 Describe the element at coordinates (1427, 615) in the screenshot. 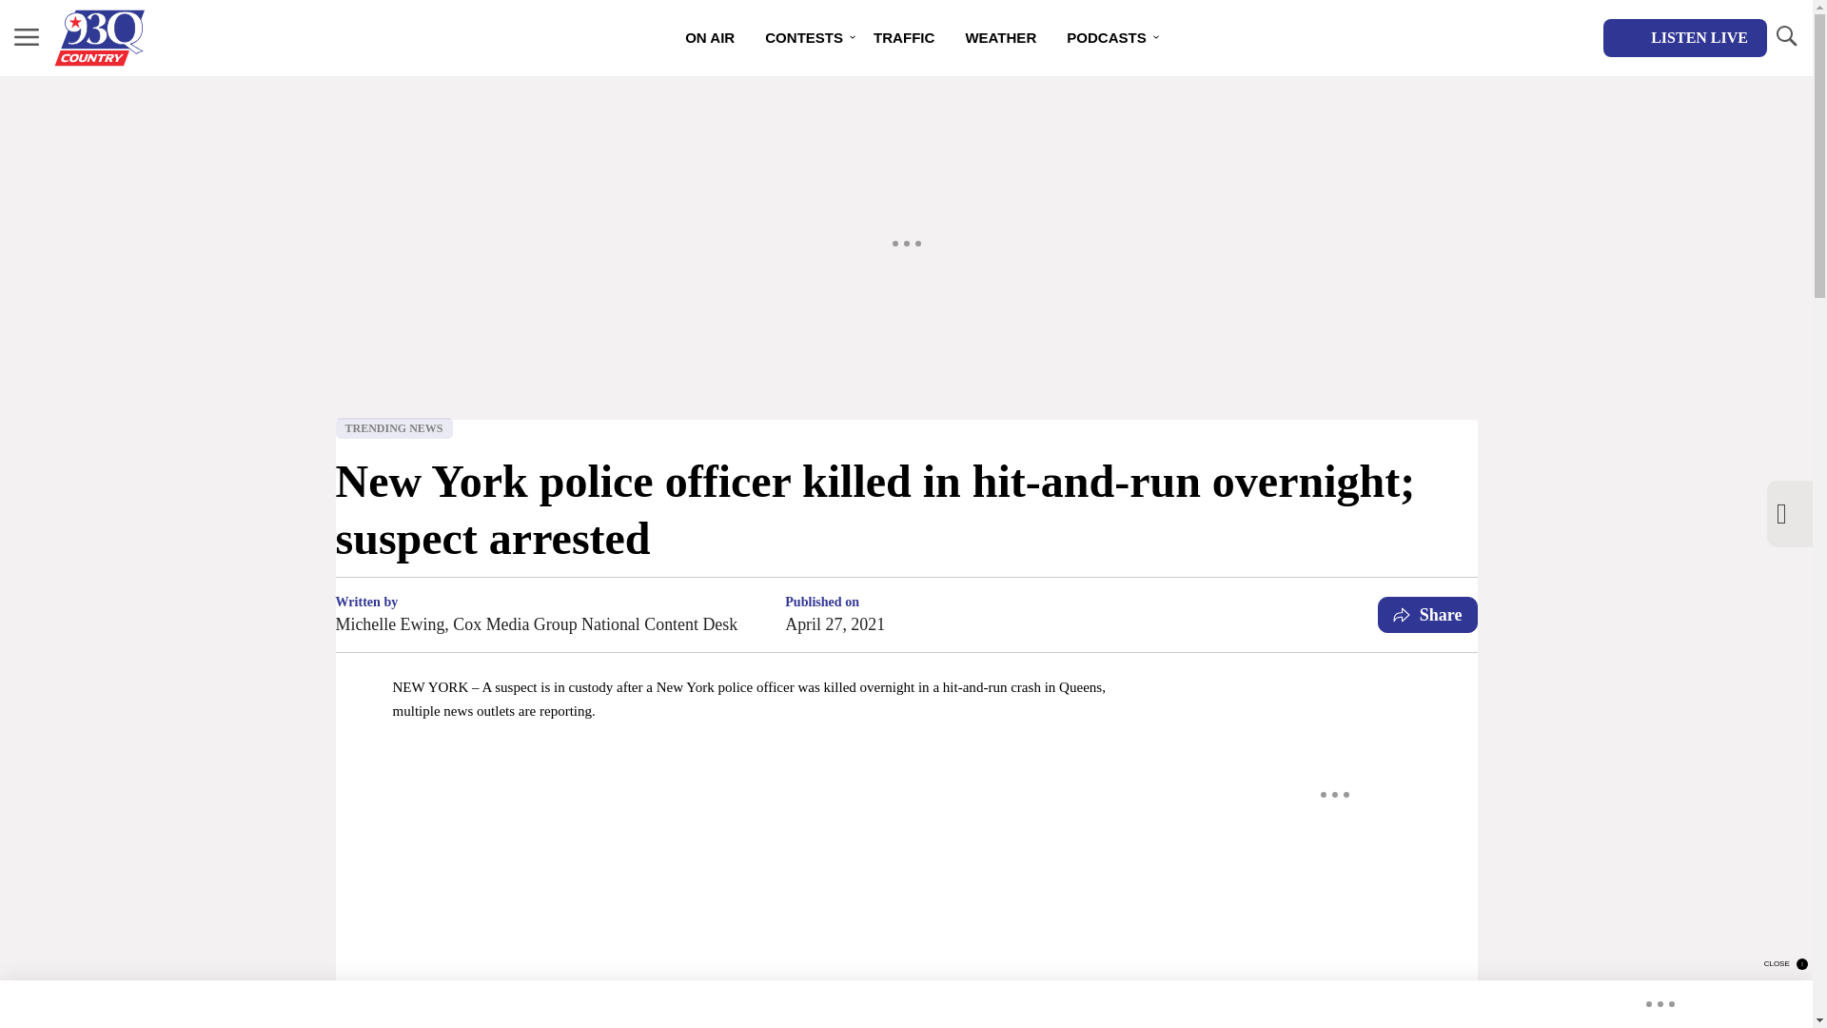

I see `Share` at that location.